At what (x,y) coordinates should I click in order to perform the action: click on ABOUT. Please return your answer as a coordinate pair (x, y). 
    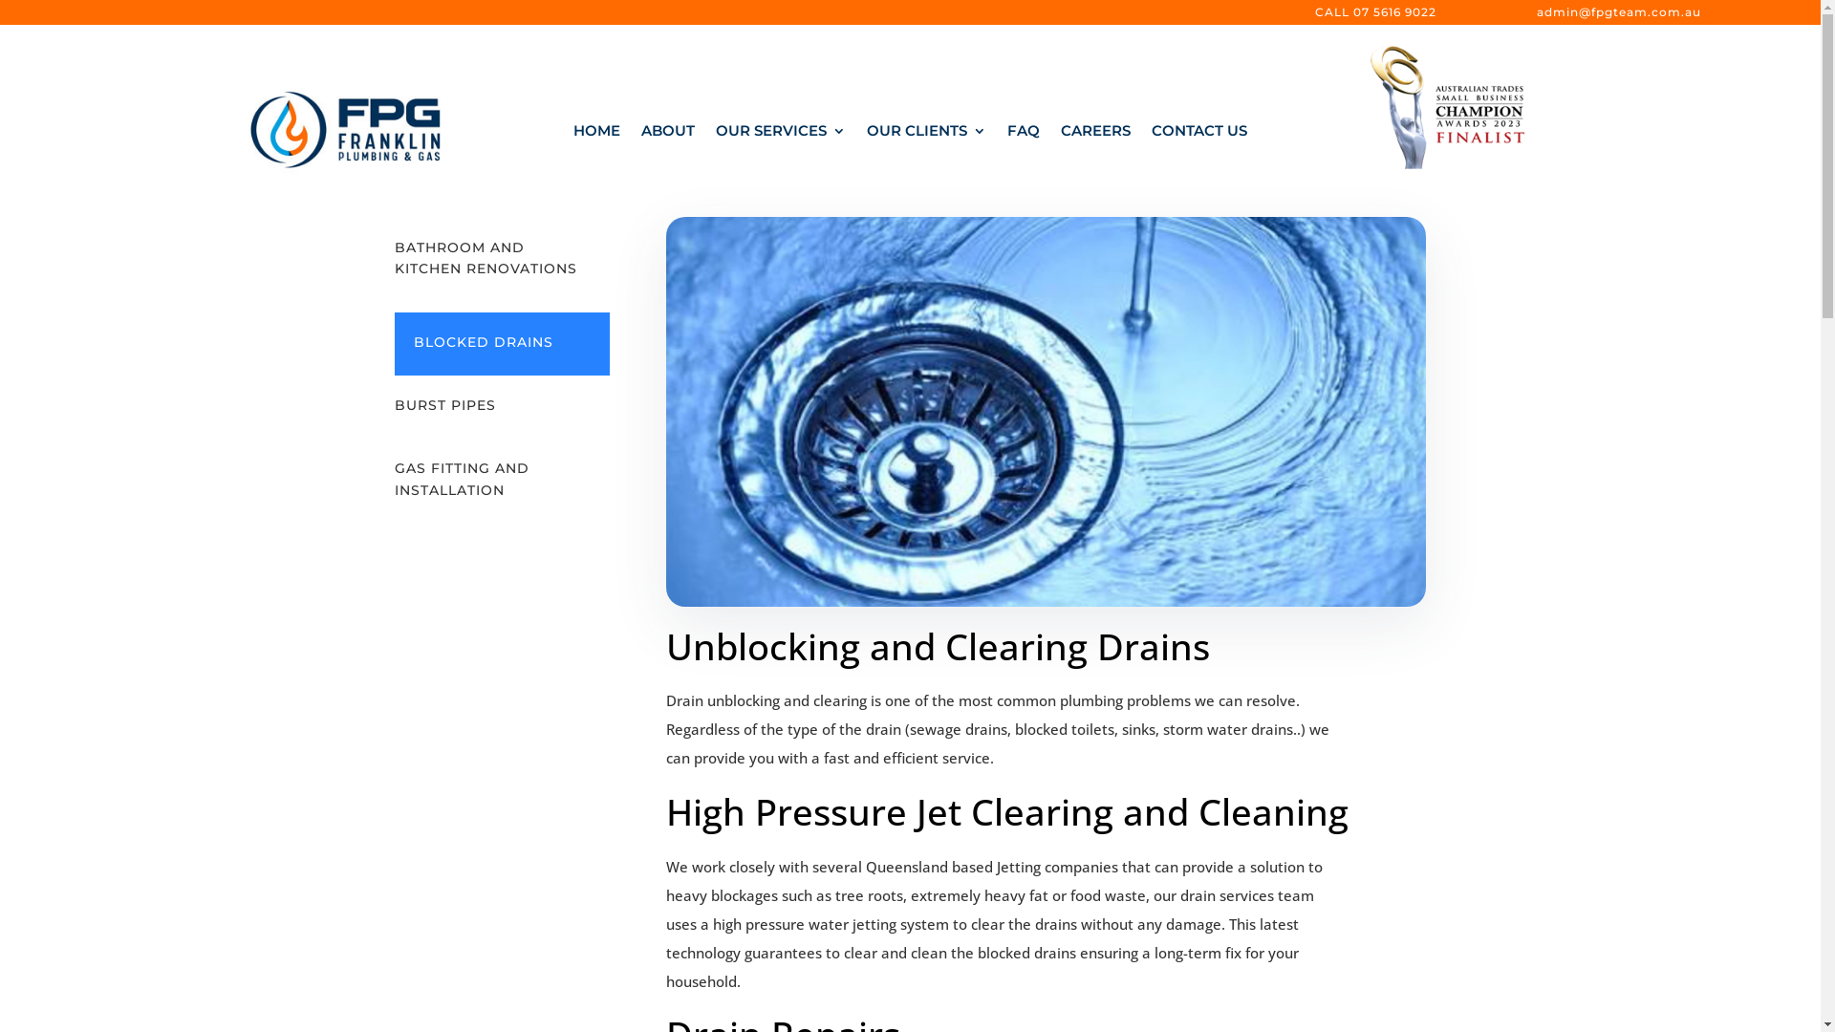
    Looking at the image, I should click on (668, 135).